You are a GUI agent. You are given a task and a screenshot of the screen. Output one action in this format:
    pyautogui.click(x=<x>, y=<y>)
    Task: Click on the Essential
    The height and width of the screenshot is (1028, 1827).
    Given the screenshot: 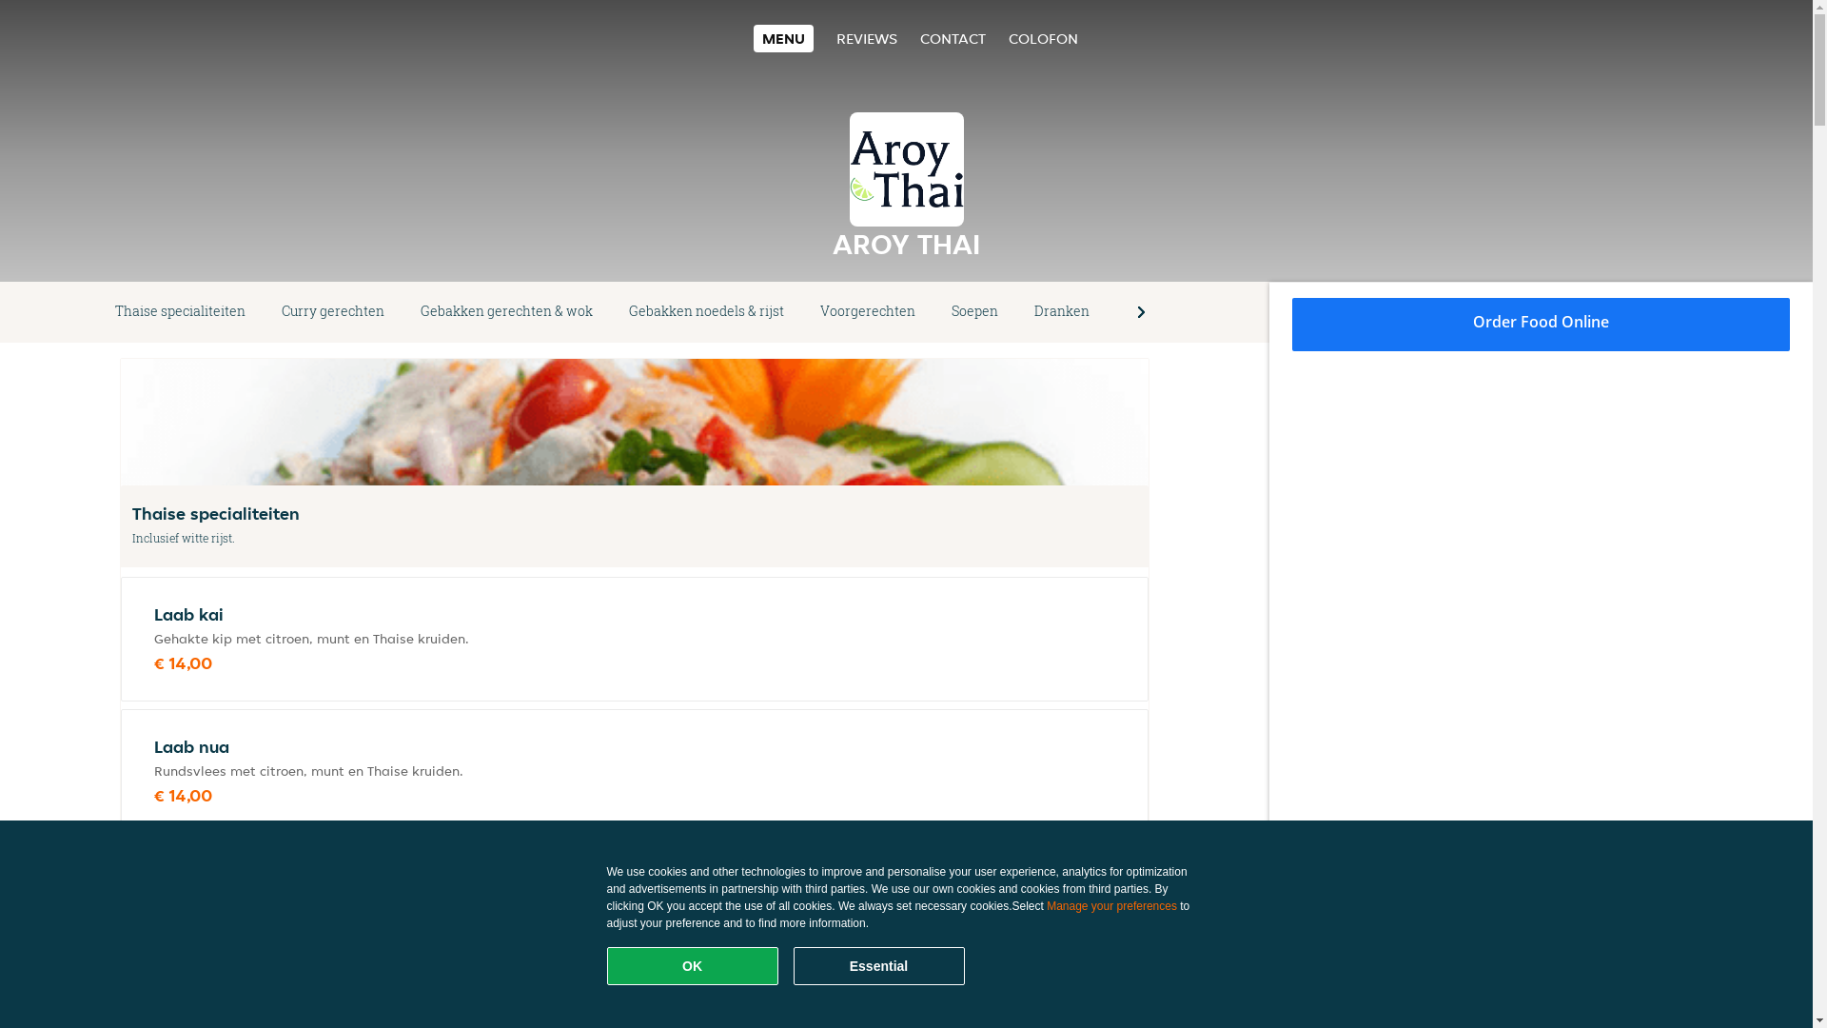 What is the action you would take?
    pyautogui.click(x=879, y=966)
    